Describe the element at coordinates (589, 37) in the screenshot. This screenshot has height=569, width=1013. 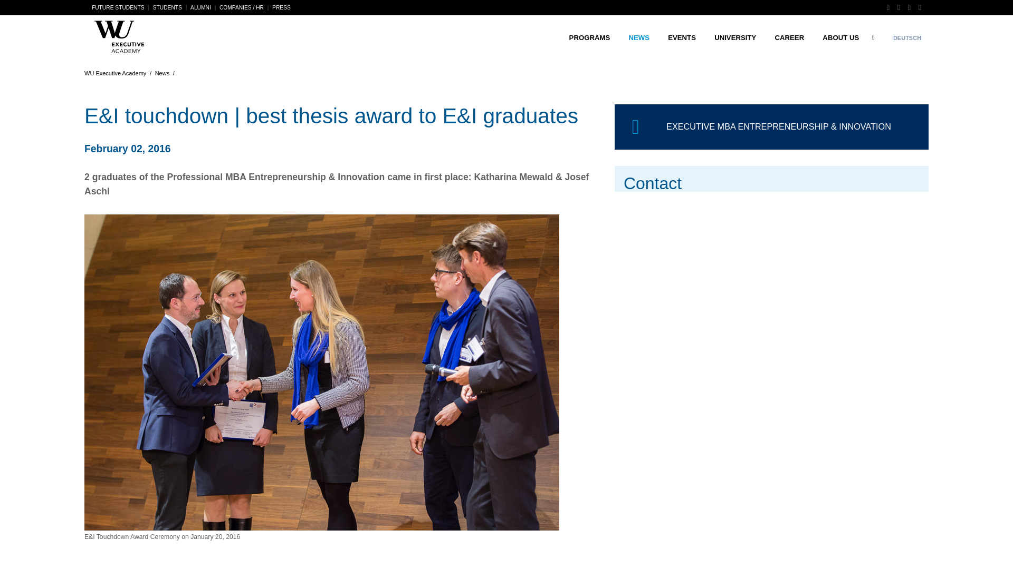
I see `PROGRAMS` at that location.